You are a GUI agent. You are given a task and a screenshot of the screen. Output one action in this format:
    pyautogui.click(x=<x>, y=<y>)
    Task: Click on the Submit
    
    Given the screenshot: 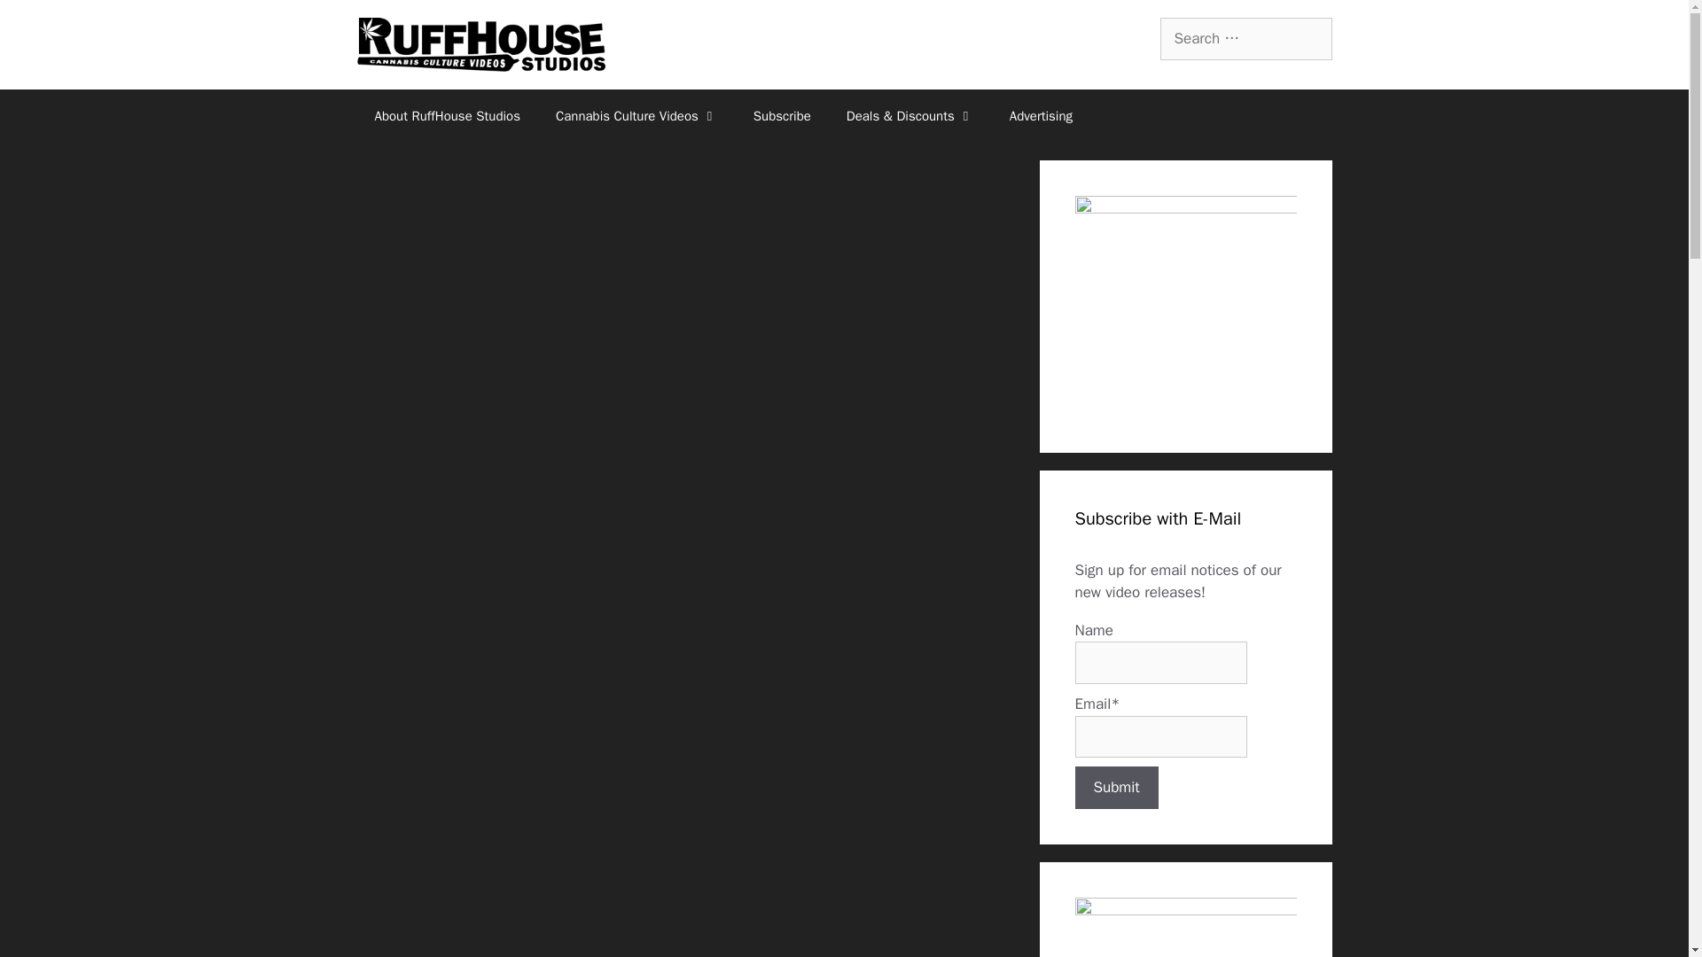 What is the action you would take?
    pyautogui.click(x=1115, y=787)
    